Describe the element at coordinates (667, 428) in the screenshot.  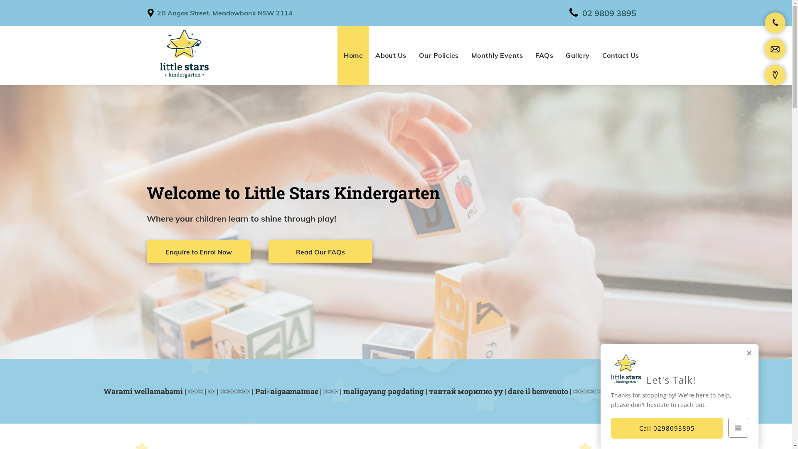
I see `Call 0298093895` at that location.